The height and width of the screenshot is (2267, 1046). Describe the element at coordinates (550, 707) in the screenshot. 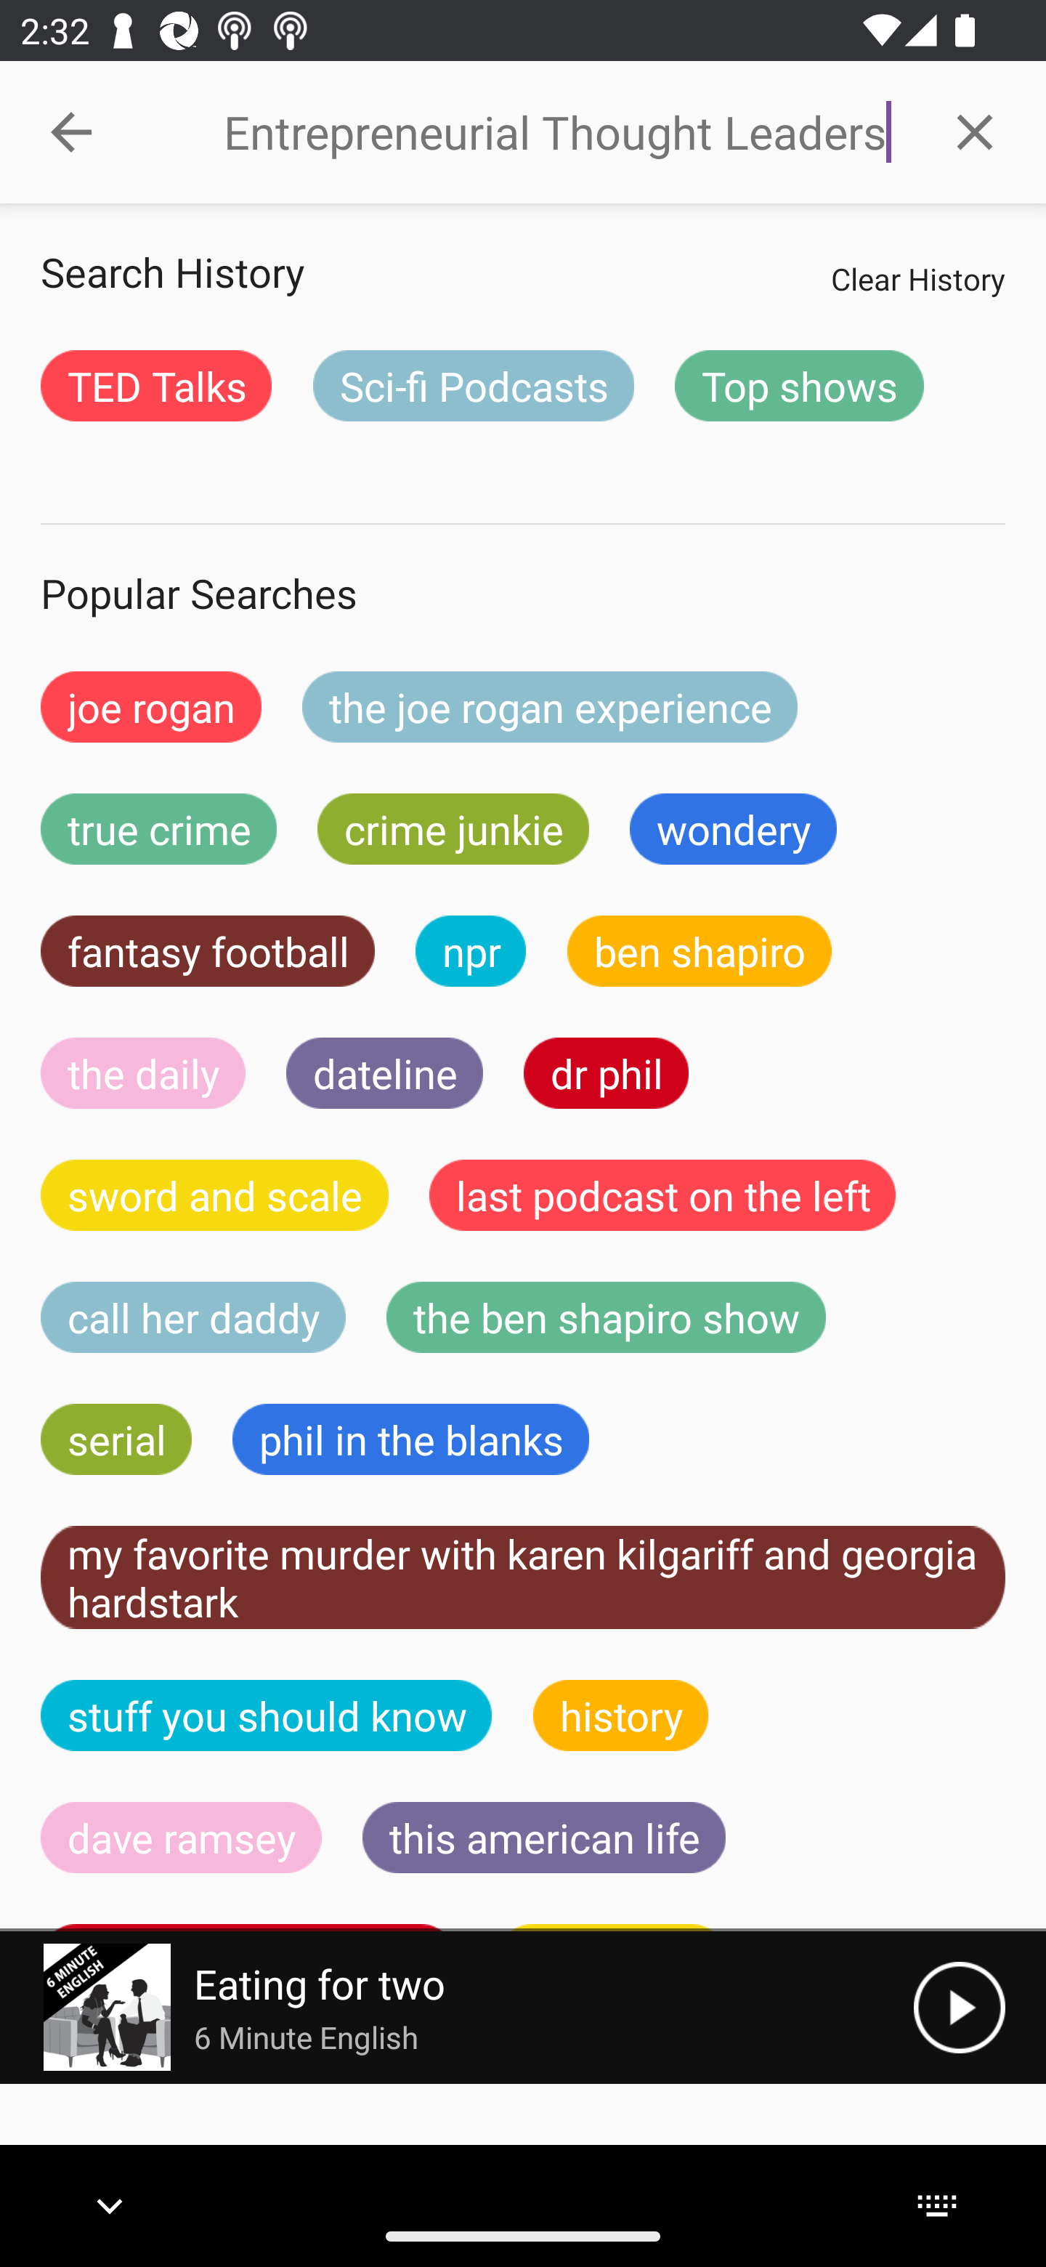

I see `the joe rogan experience` at that location.